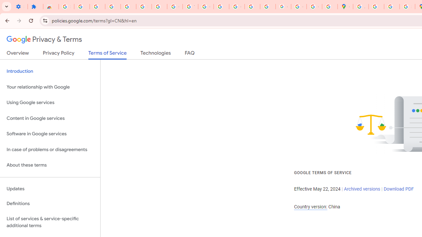 The width and height of the screenshot is (422, 237). What do you see at coordinates (175, 7) in the screenshot?
I see `Google Account` at bounding box center [175, 7].